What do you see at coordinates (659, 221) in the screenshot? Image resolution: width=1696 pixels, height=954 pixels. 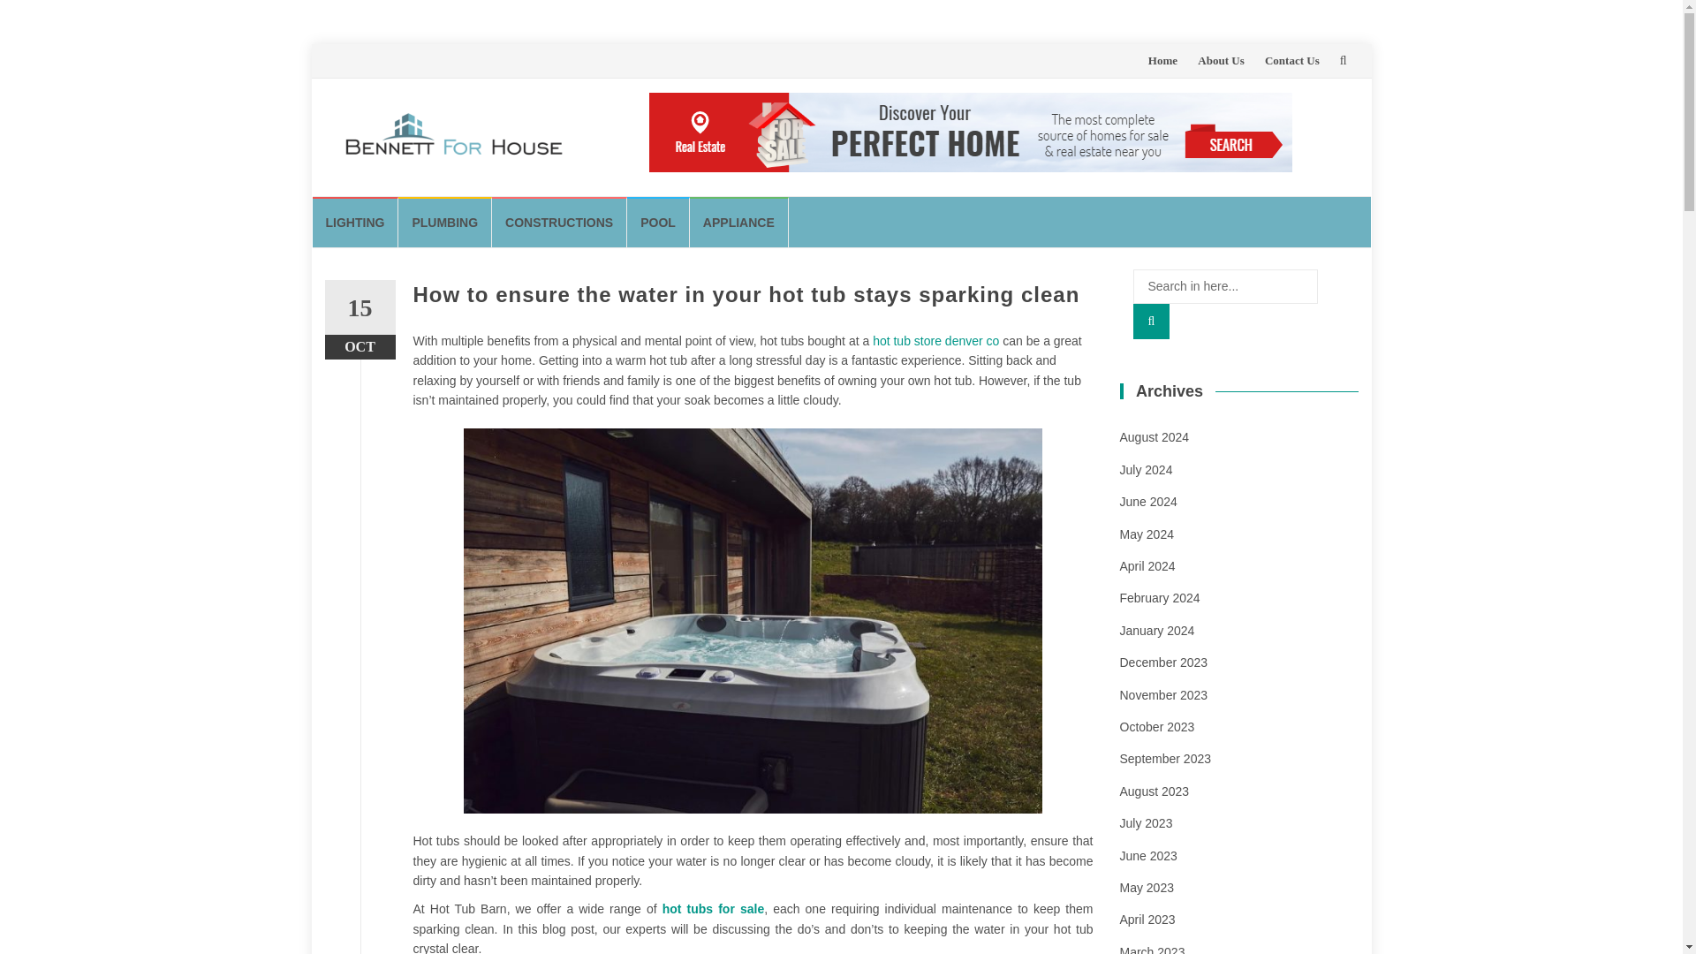 I see `POOL` at bounding box center [659, 221].